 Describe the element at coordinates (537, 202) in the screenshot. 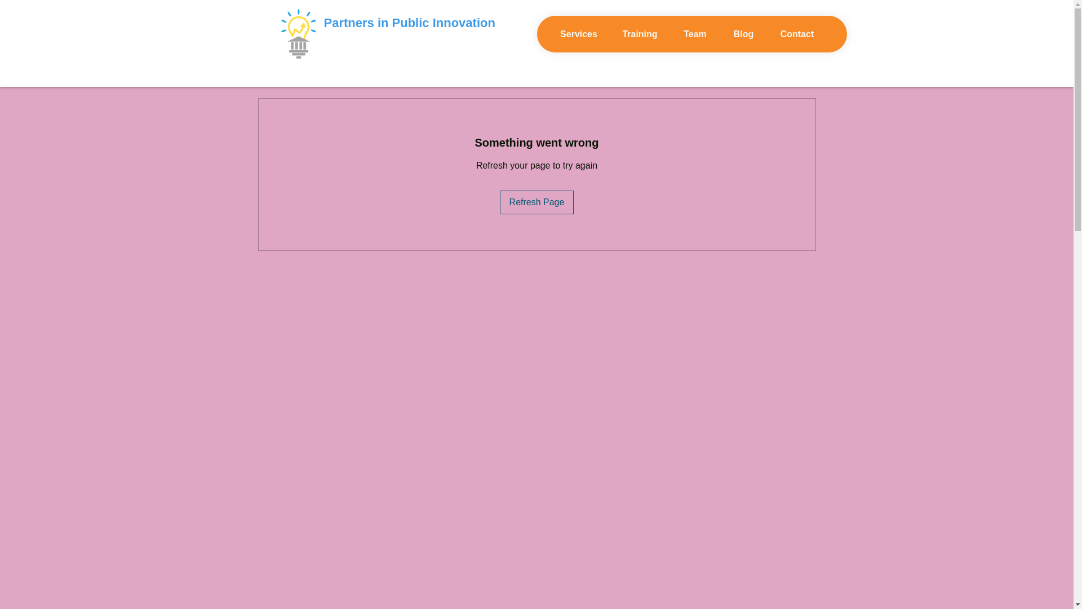

I see `Refresh Page` at that location.